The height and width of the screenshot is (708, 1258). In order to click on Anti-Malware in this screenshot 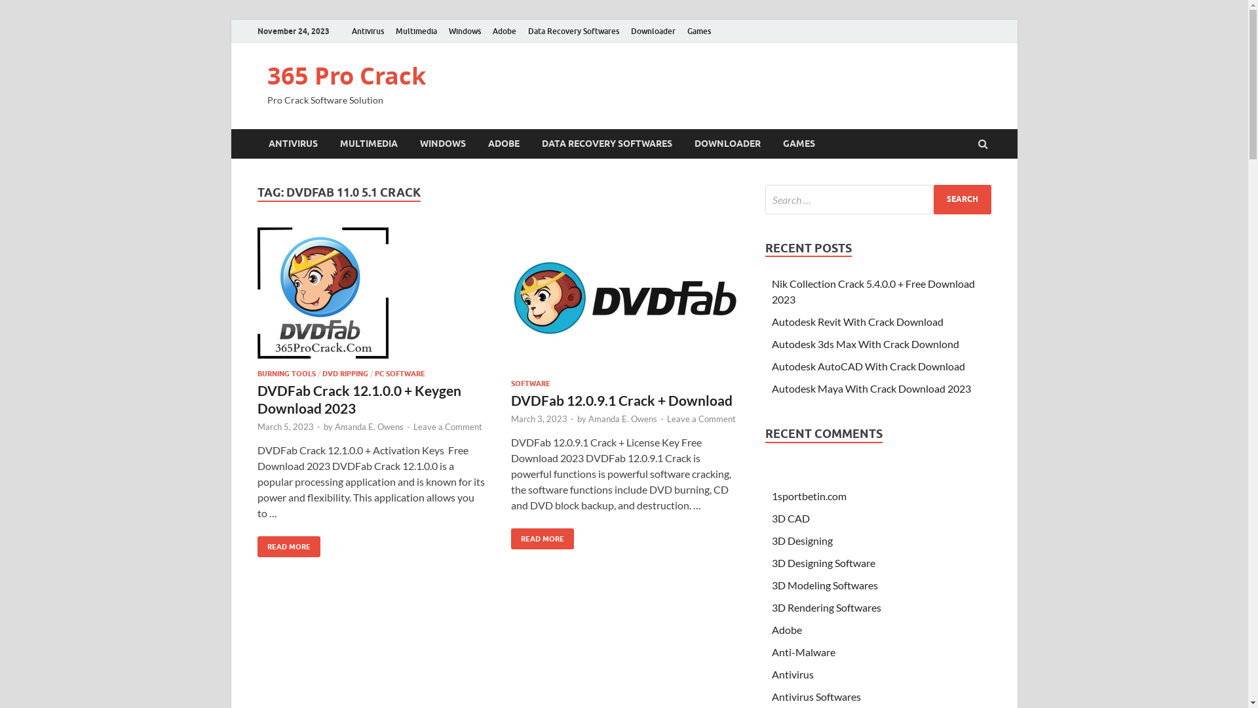, I will do `click(803, 652)`.